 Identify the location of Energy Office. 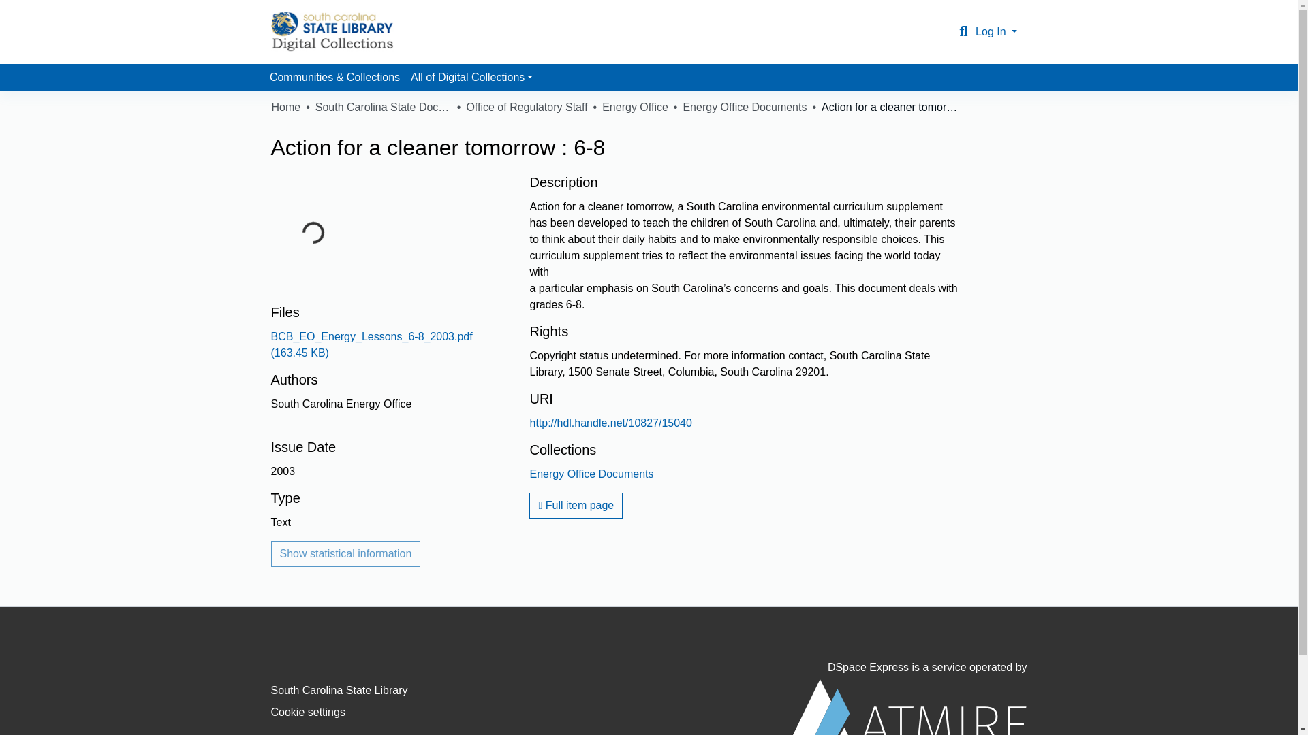
(635, 107).